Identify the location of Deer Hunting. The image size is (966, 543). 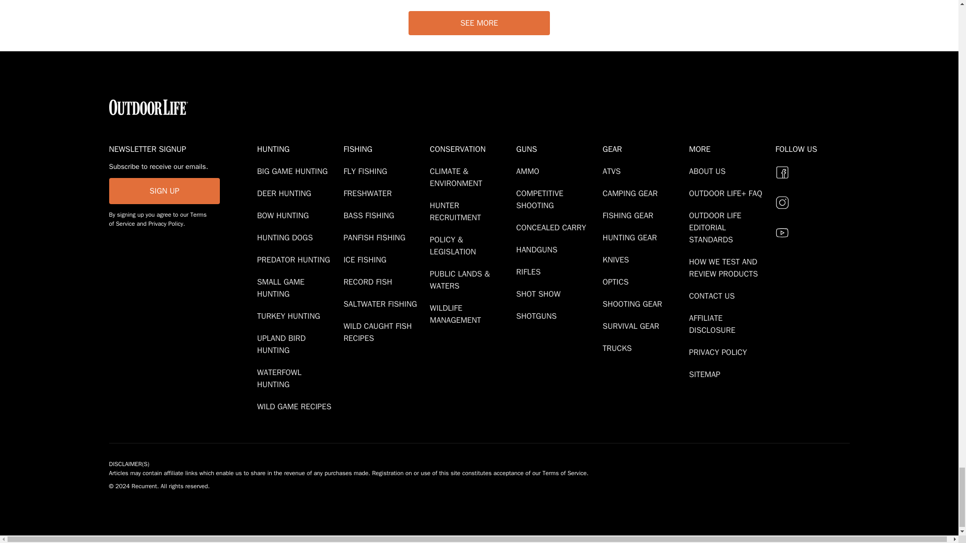
(286, 193).